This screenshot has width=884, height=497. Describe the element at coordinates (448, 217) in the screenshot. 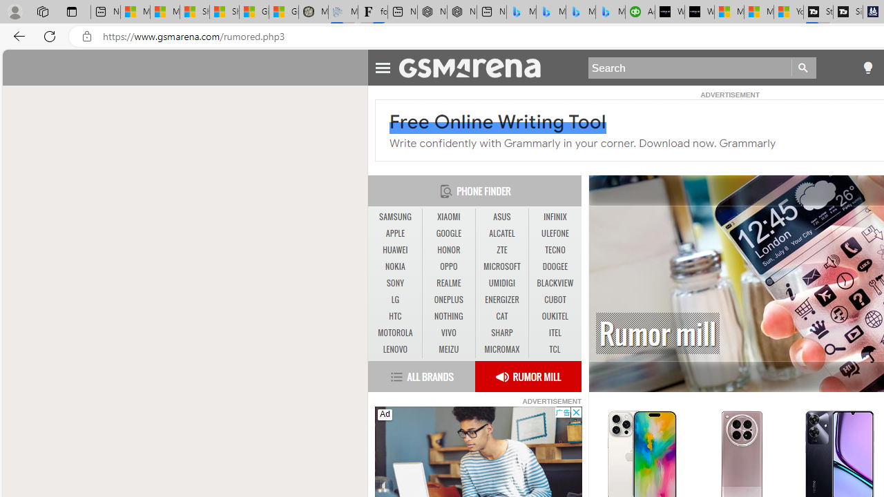

I see `XIAOMI` at that location.